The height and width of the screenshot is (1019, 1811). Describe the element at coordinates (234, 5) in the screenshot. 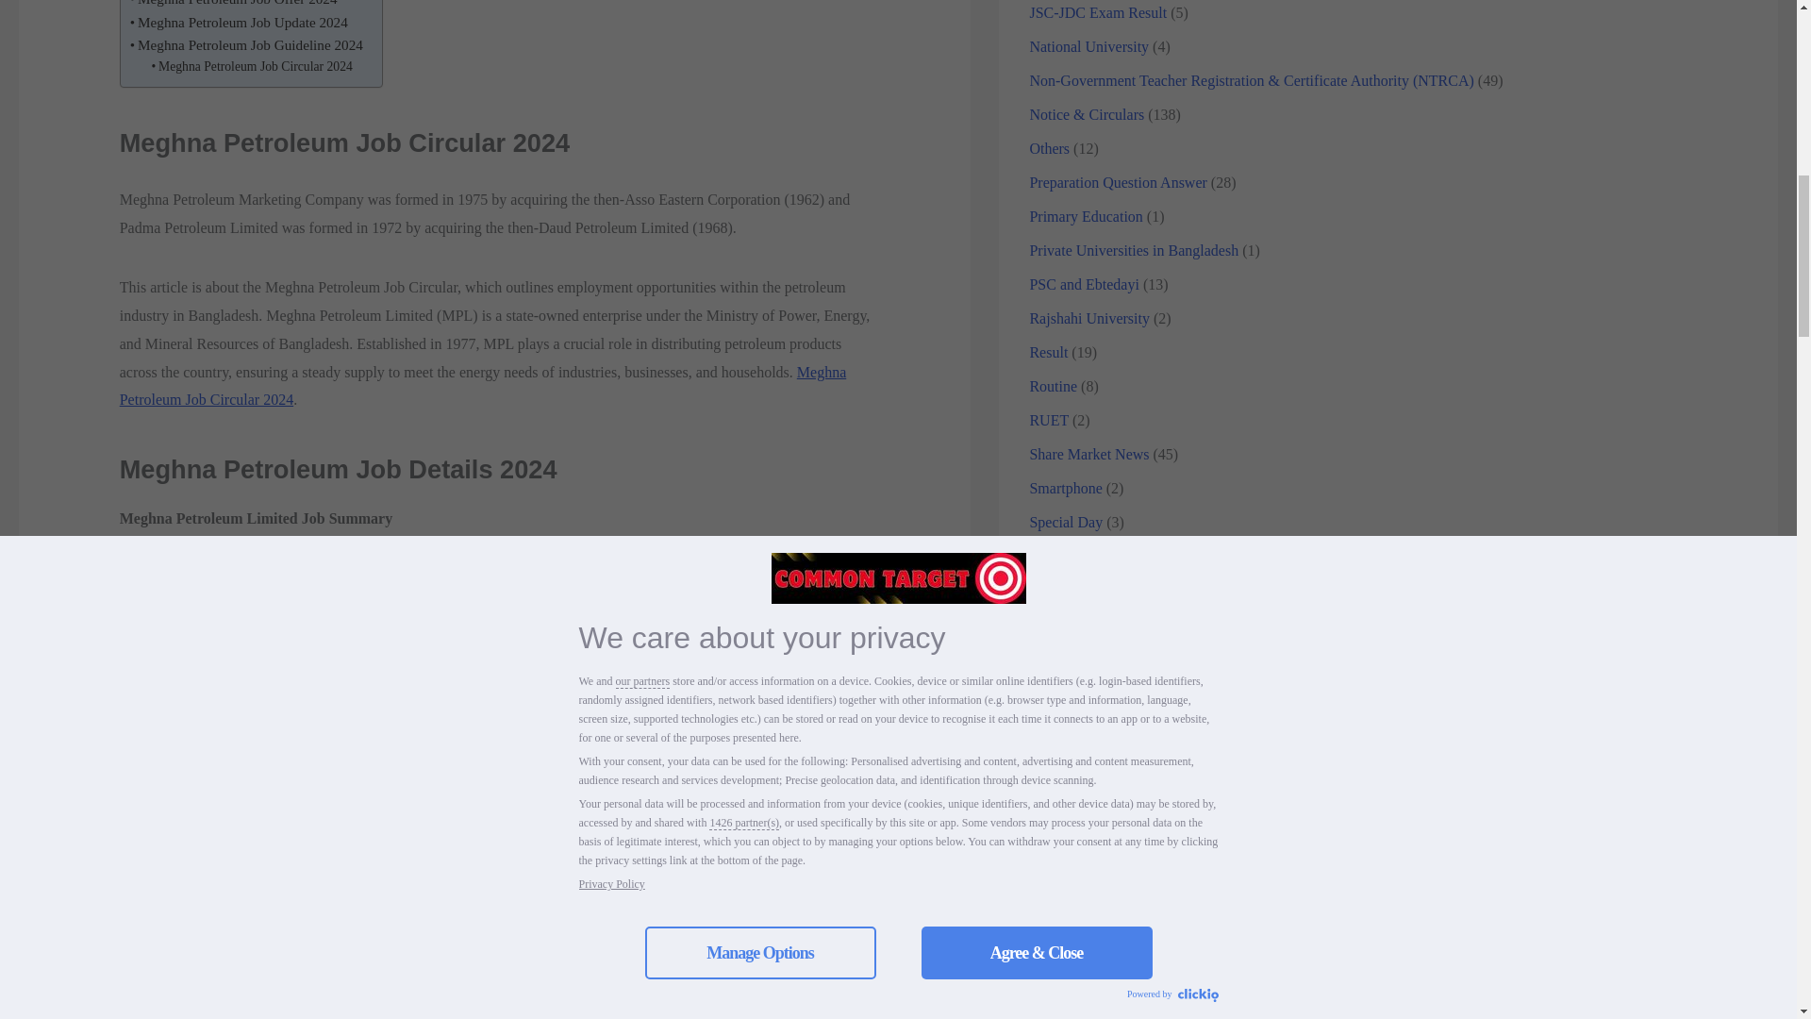

I see `Meghna Petroleum Job Offer 2024` at that location.